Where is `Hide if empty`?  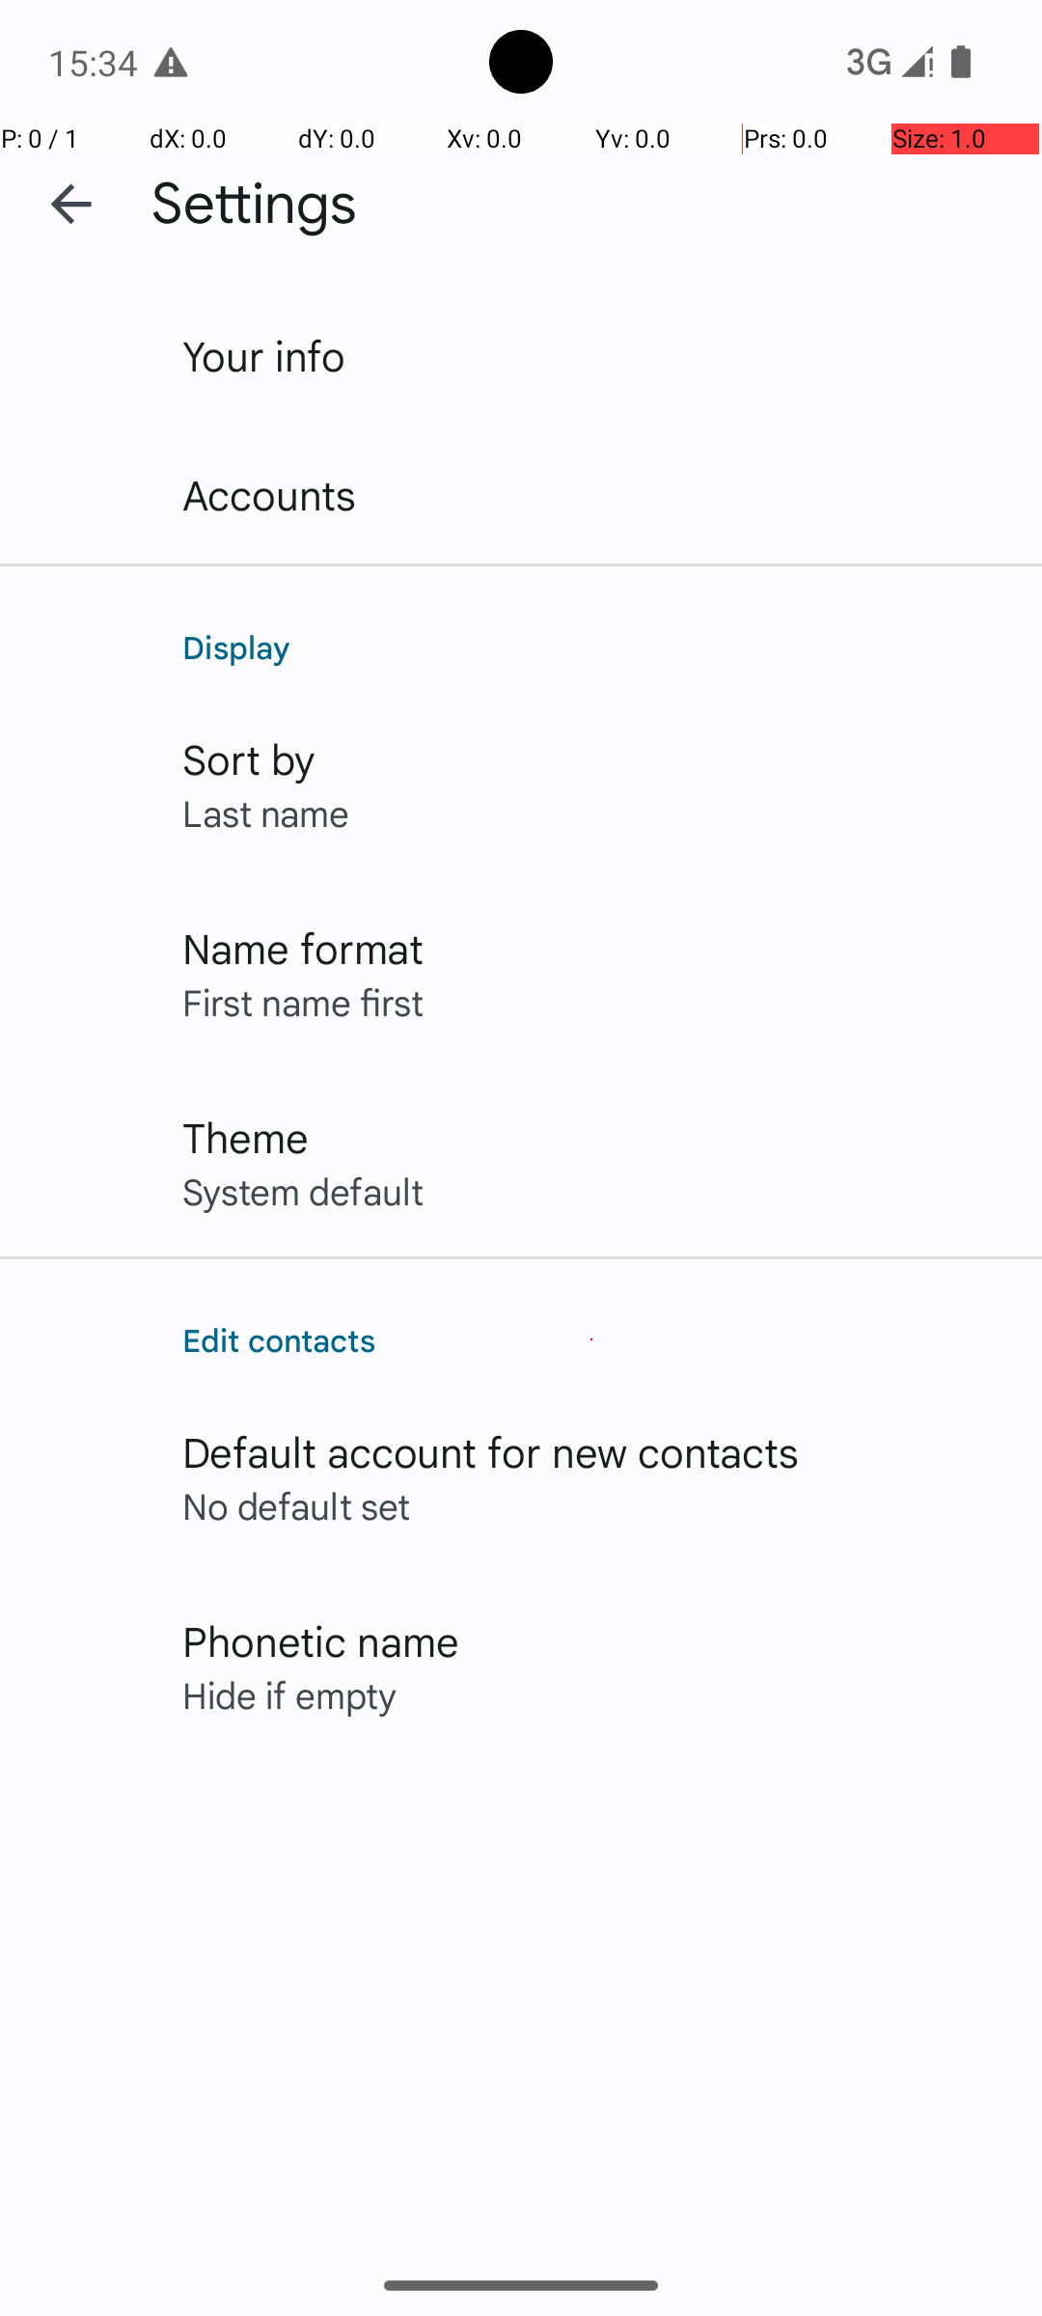 Hide if empty is located at coordinates (289, 1695).